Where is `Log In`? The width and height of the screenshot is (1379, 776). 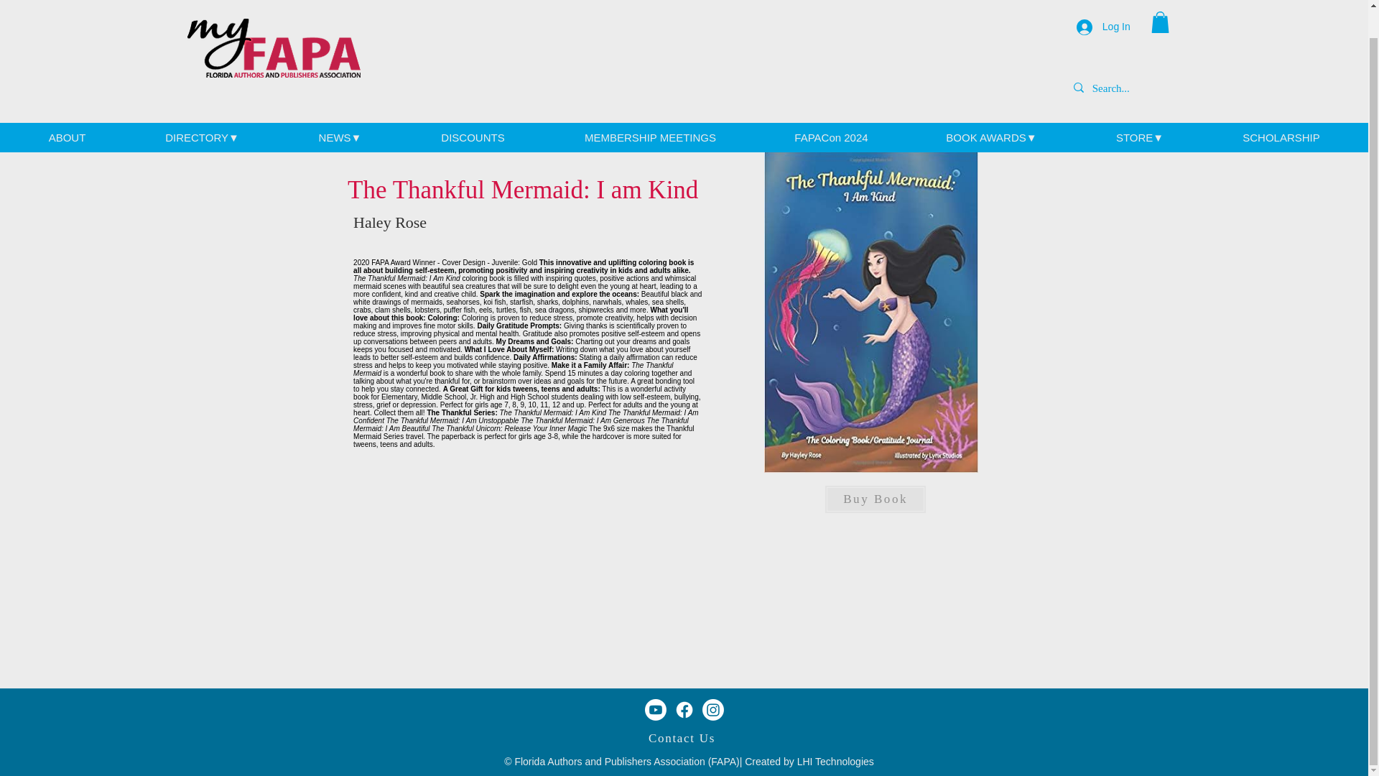 Log In is located at coordinates (1103, 6).